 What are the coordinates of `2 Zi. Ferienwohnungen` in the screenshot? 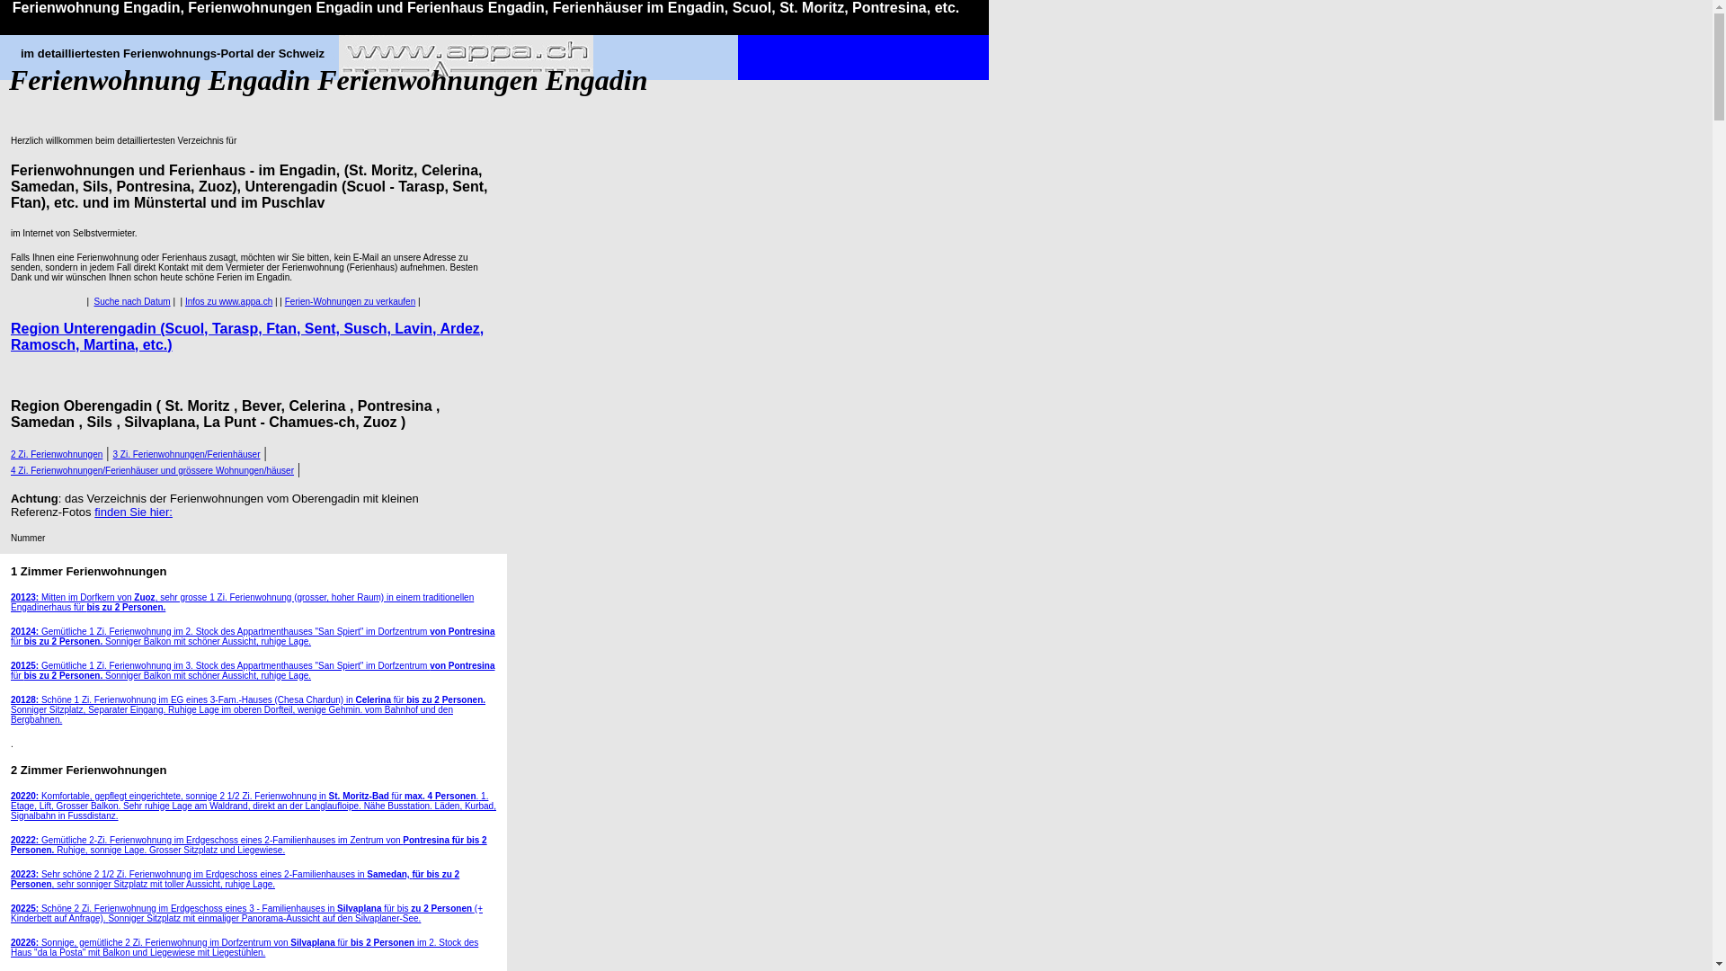 It's located at (57, 453).